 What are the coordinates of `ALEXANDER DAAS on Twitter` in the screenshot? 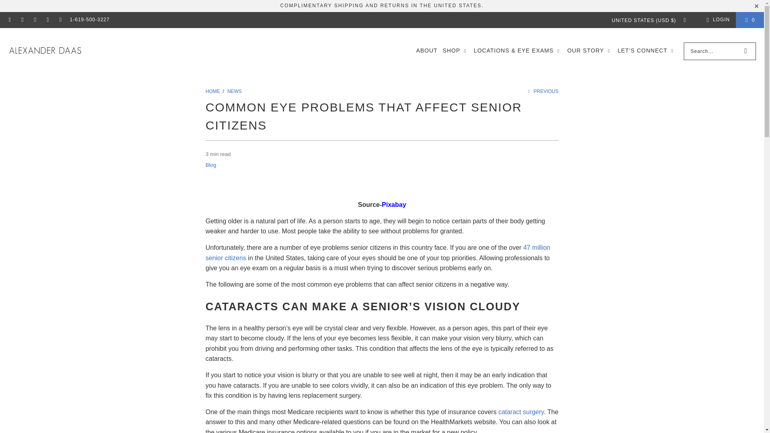 It's located at (47, 20).